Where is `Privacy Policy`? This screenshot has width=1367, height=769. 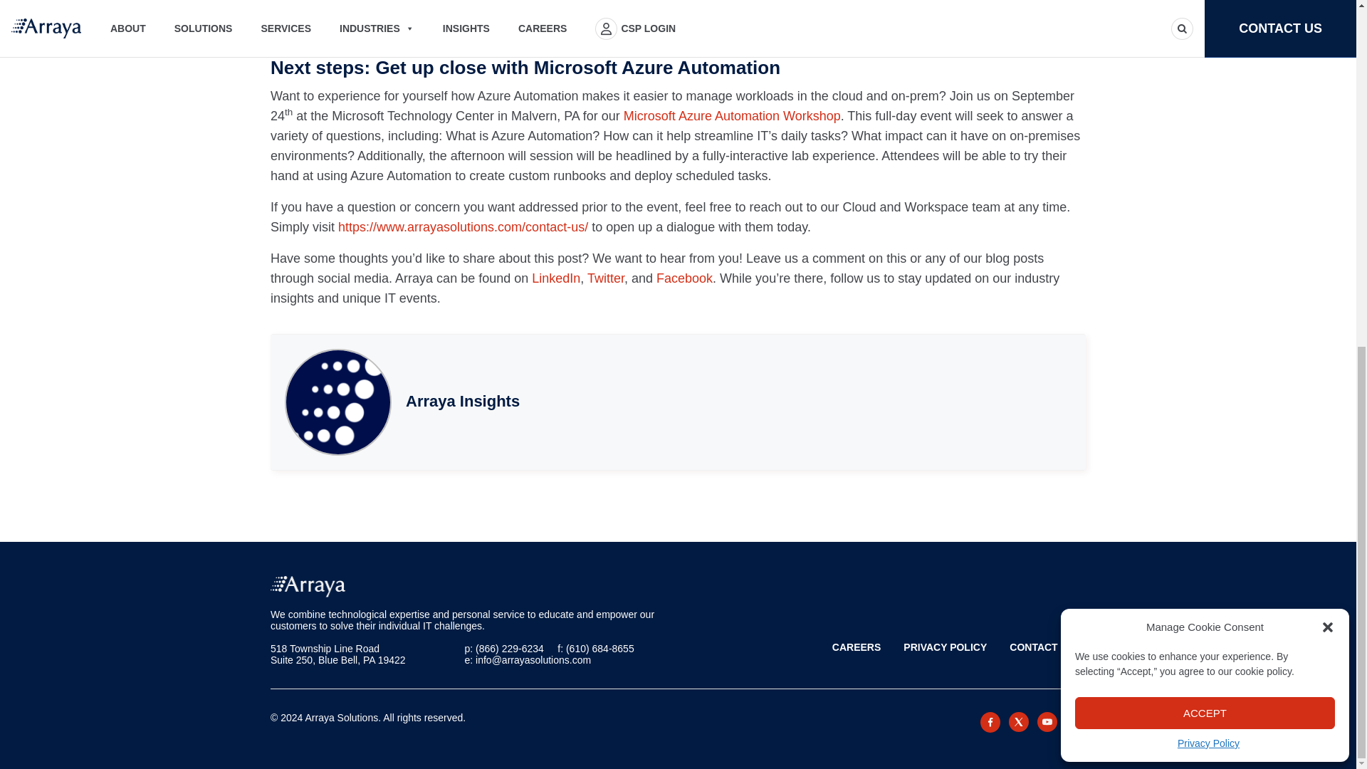 Privacy Policy is located at coordinates (1208, 115).